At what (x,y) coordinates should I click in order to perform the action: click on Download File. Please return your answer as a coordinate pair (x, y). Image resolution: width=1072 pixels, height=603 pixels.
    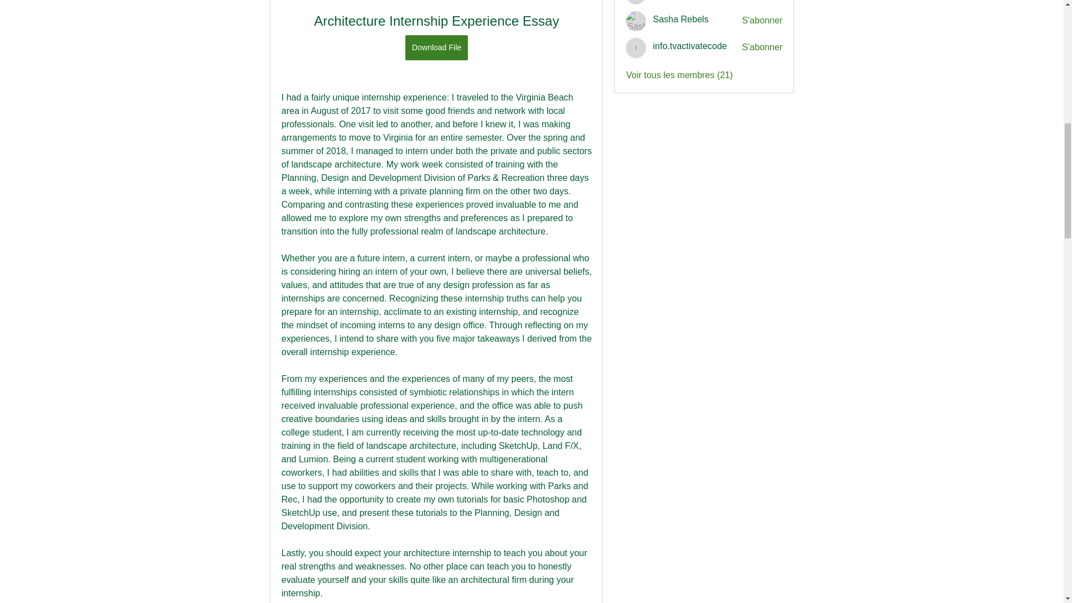
    Looking at the image, I should click on (436, 47).